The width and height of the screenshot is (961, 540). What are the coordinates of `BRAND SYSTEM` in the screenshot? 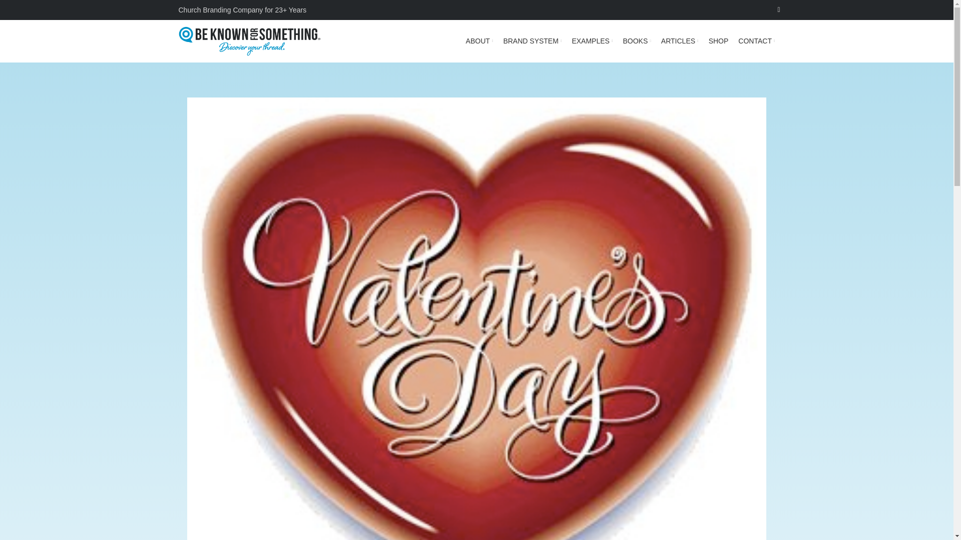 It's located at (532, 40).